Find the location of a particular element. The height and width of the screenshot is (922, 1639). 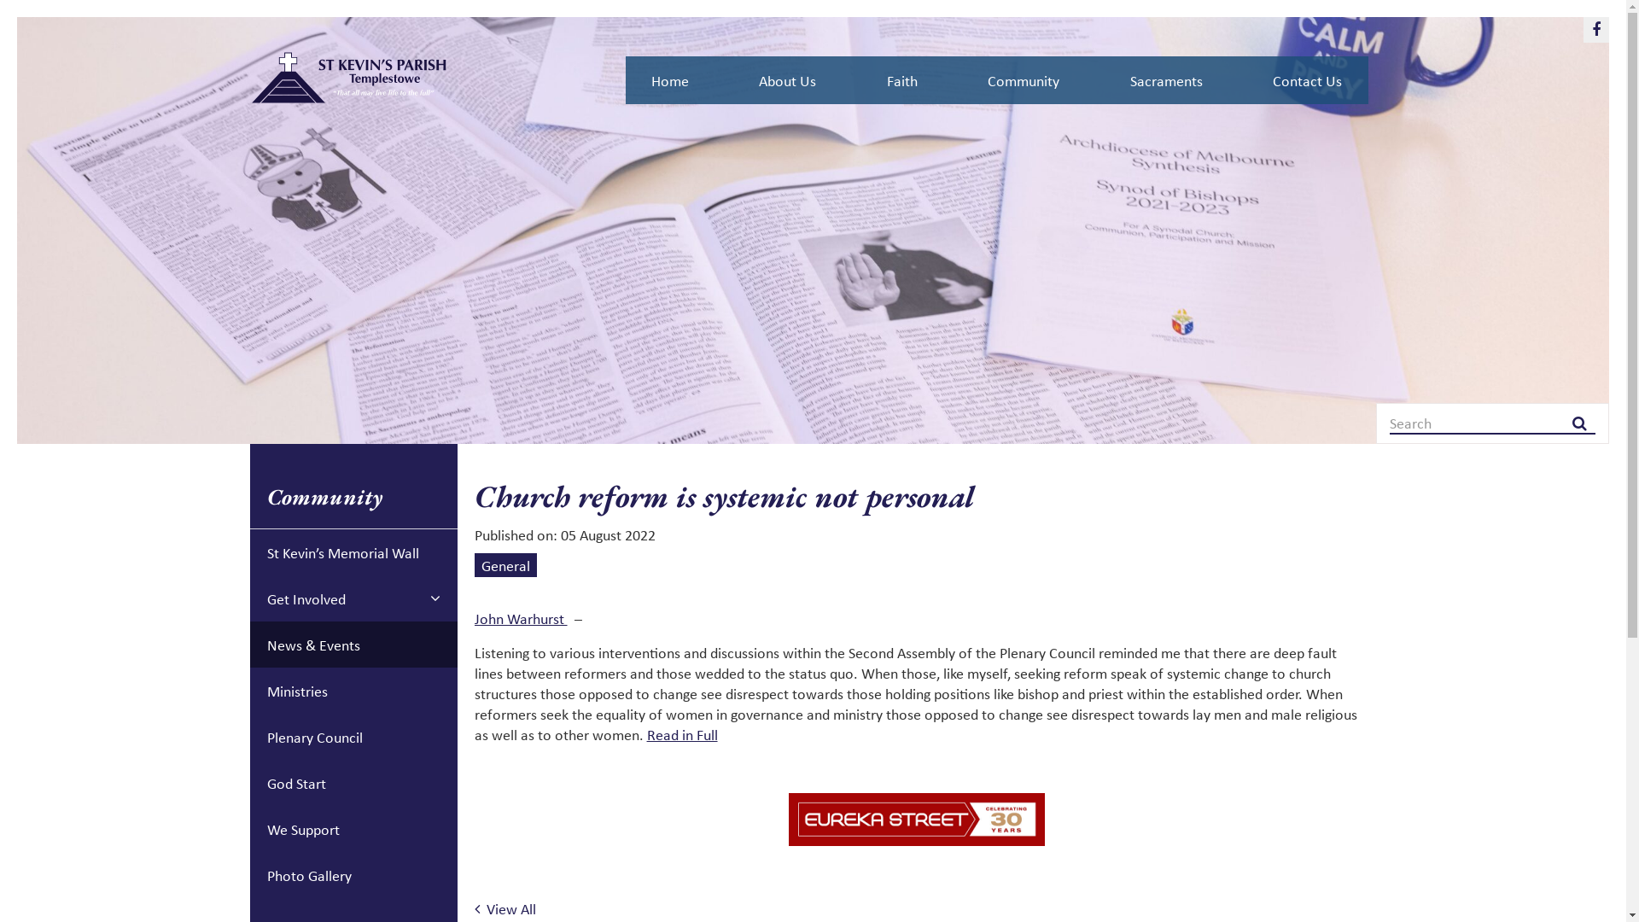

Contact Us is located at coordinates (1308, 80).